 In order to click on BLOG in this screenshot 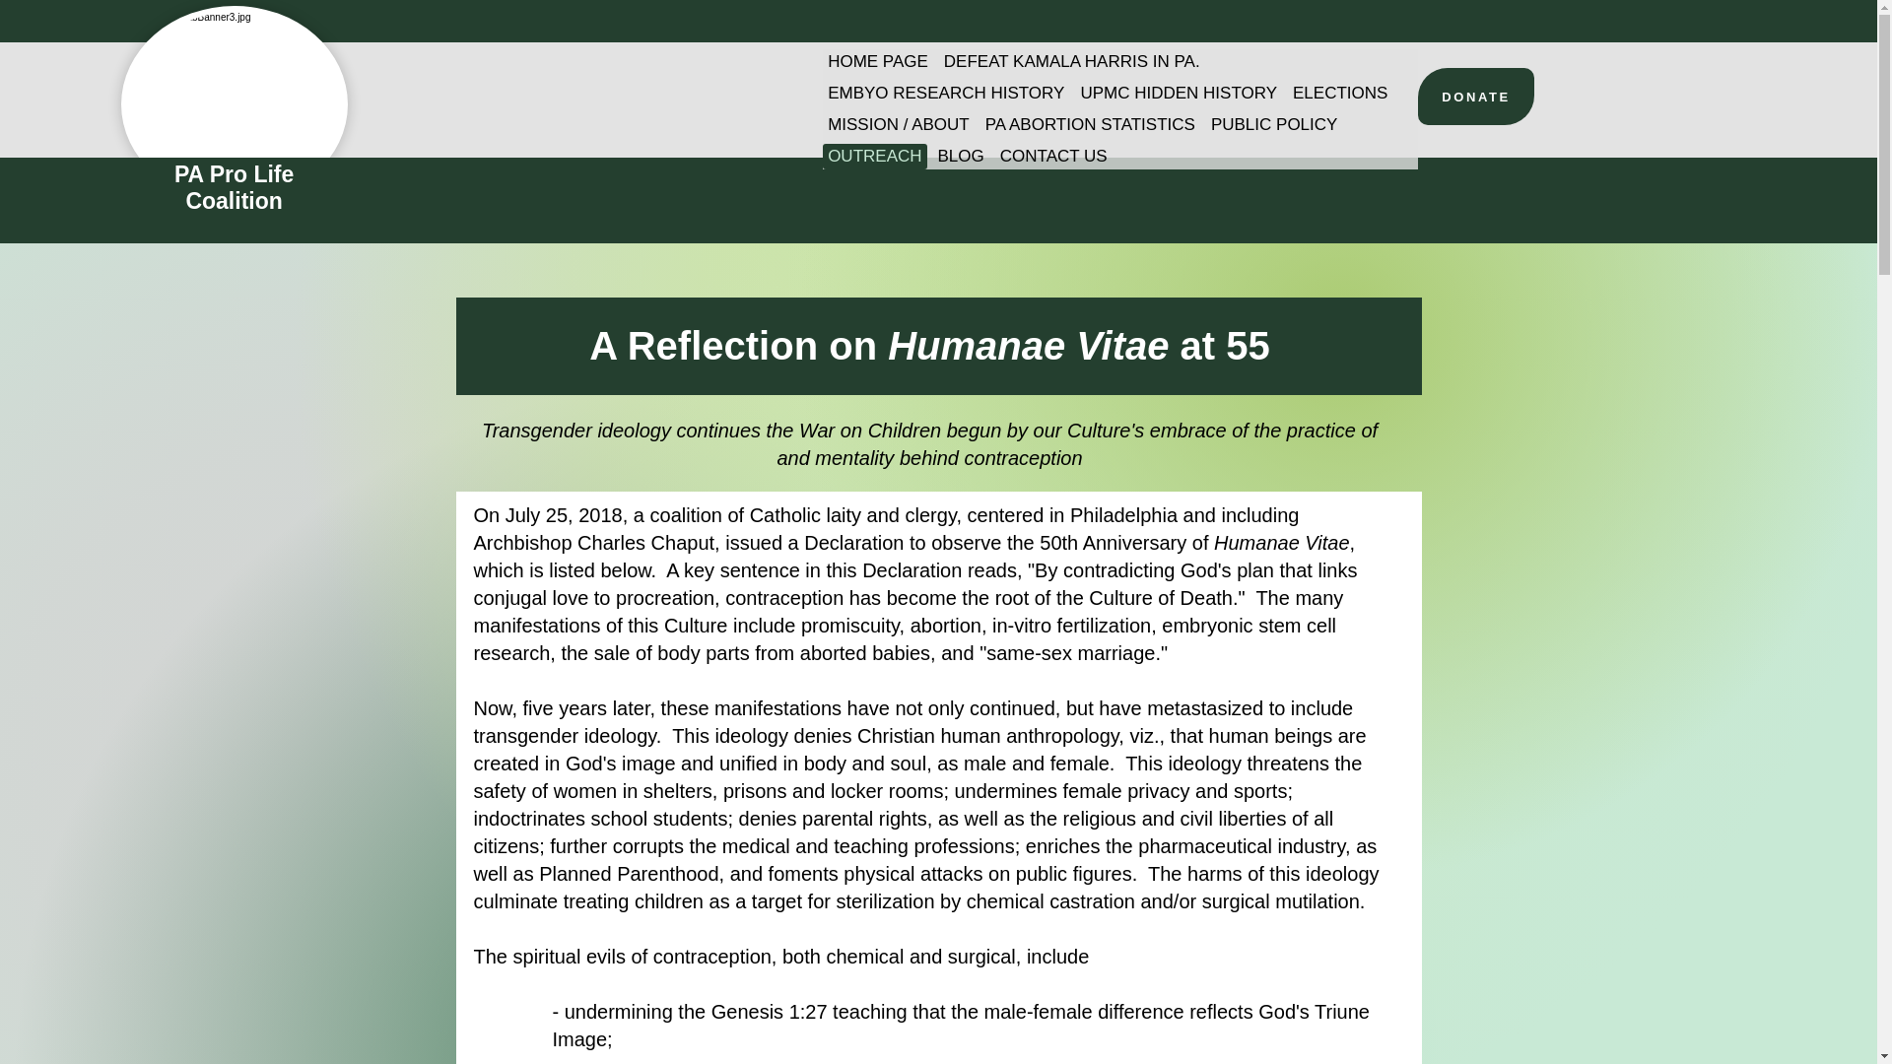, I will do `click(961, 156)`.